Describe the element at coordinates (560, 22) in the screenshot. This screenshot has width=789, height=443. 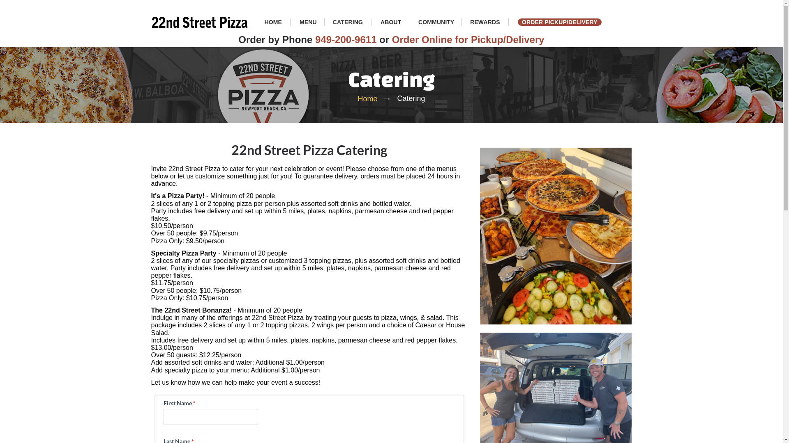
I see `ORDER PICKUP/DELIVERY` at that location.